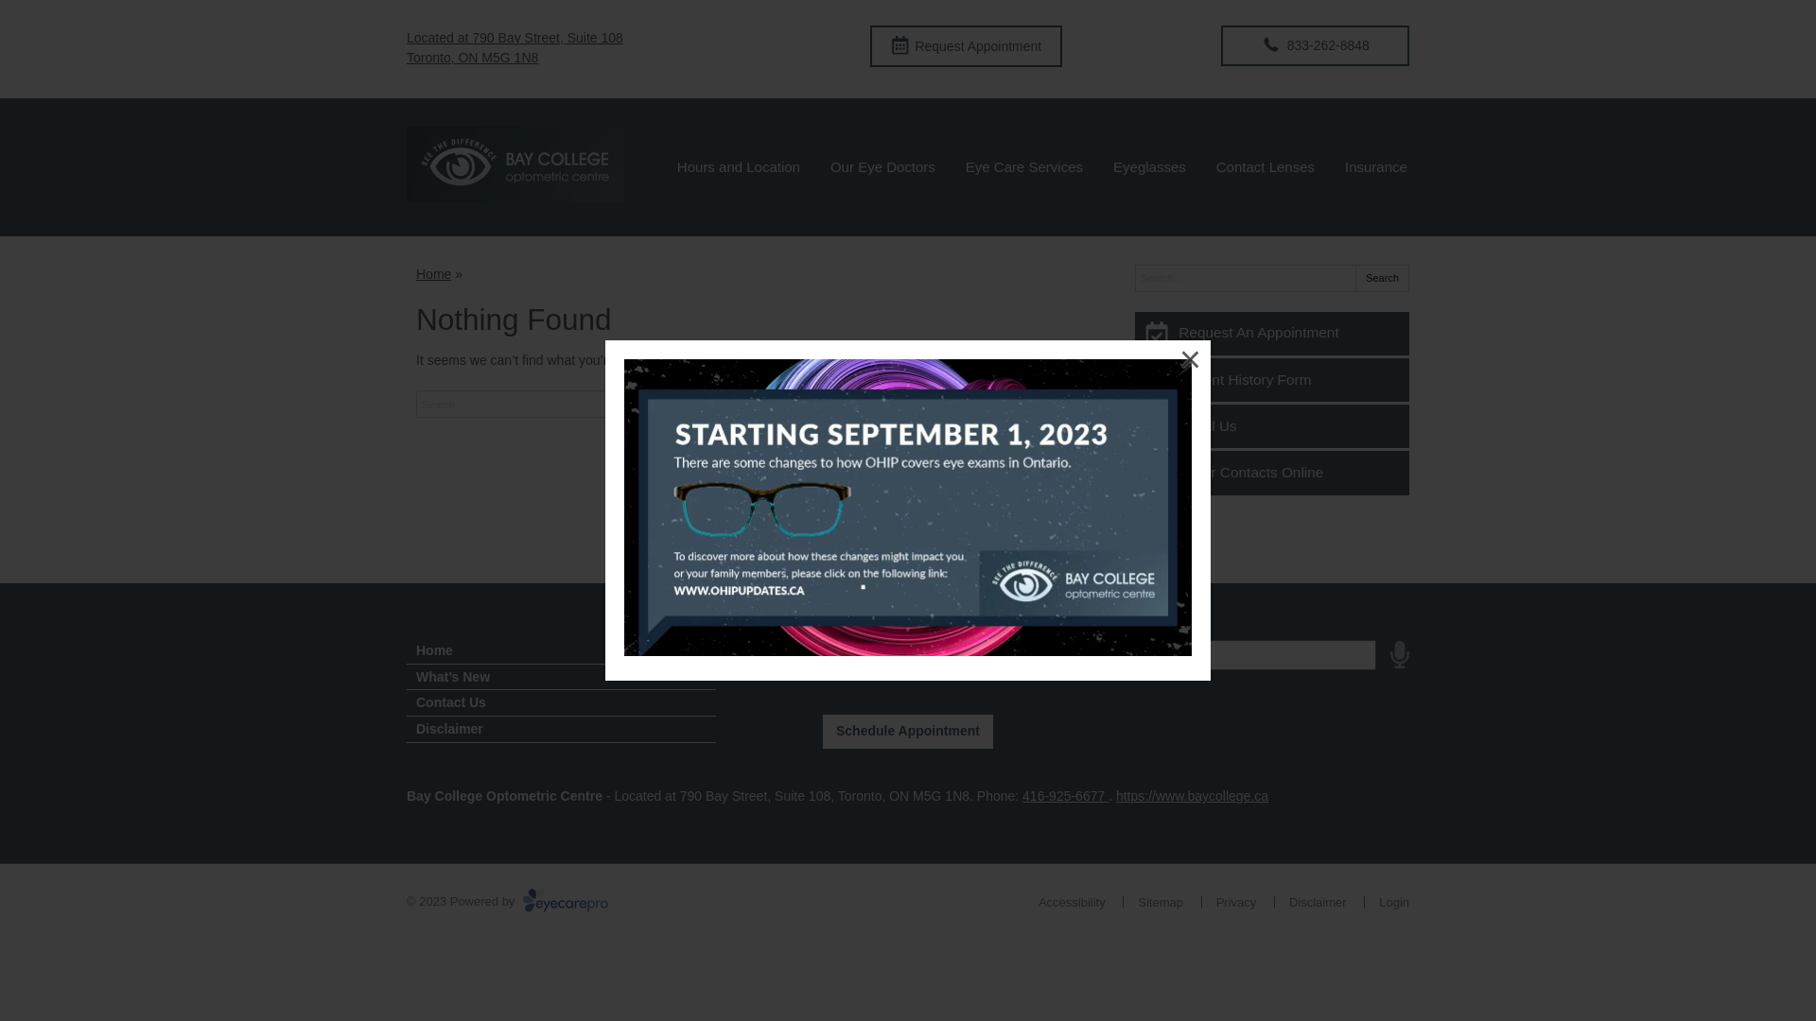 Image resolution: width=1816 pixels, height=1021 pixels. Describe the element at coordinates (1161, 902) in the screenshot. I see `Sitemap` at that location.